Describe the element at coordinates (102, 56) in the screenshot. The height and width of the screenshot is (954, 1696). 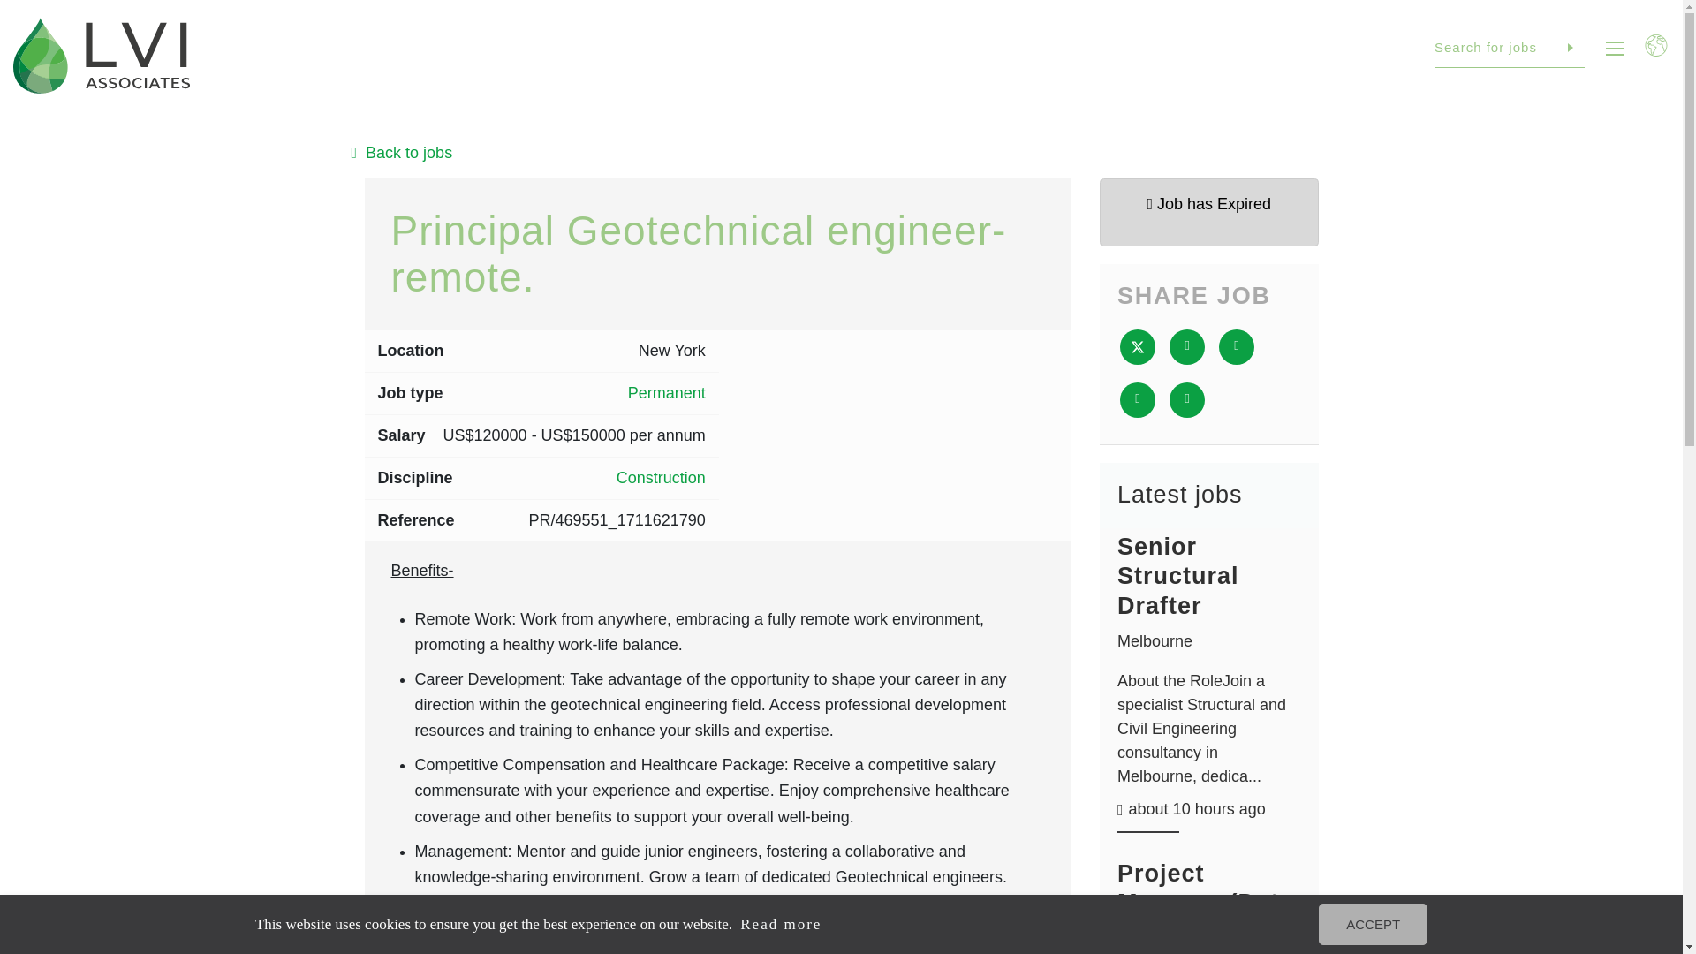
I see `LVI Associates SG` at that location.